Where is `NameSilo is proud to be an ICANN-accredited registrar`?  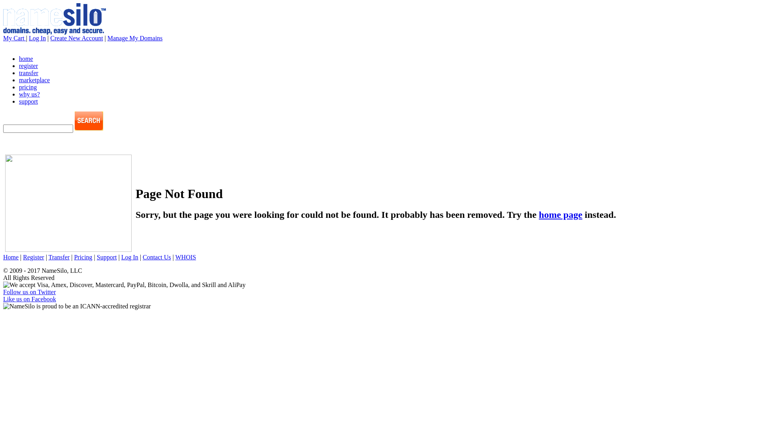 NameSilo is proud to be an ICANN-accredited registrar is located at coordinates (77, 306).